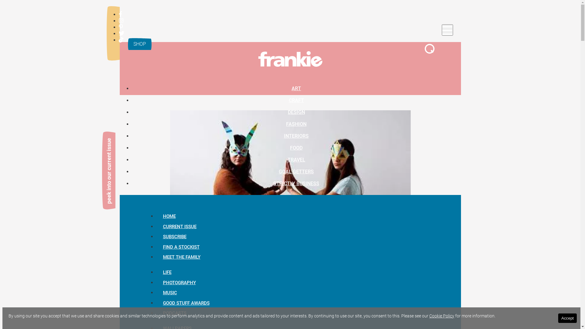 The height and width of the screenshot is (329, 585). I want to click on CRAFT, so click(296, 100).